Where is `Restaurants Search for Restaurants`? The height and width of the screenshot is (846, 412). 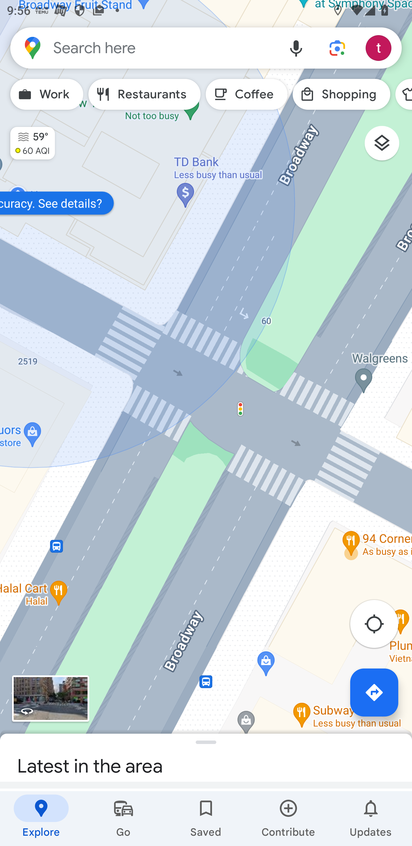
Restaurants Search for Restaurants is located at coordinates (144, 94).